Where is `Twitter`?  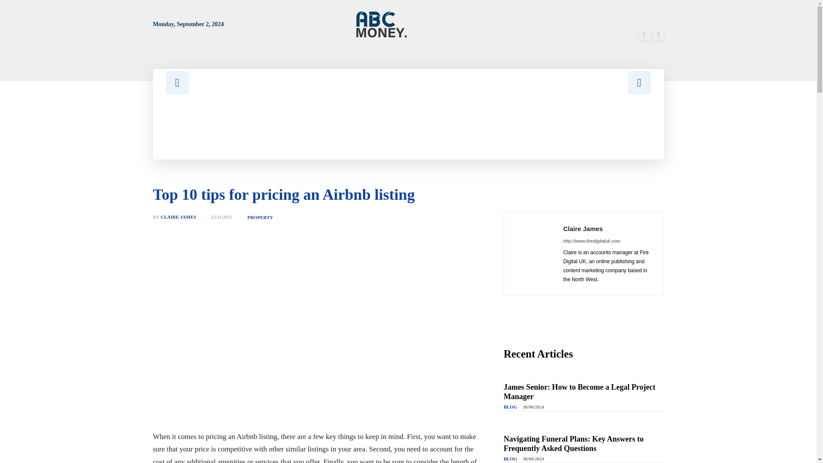
Twitter is located at coordinates (658, 34).